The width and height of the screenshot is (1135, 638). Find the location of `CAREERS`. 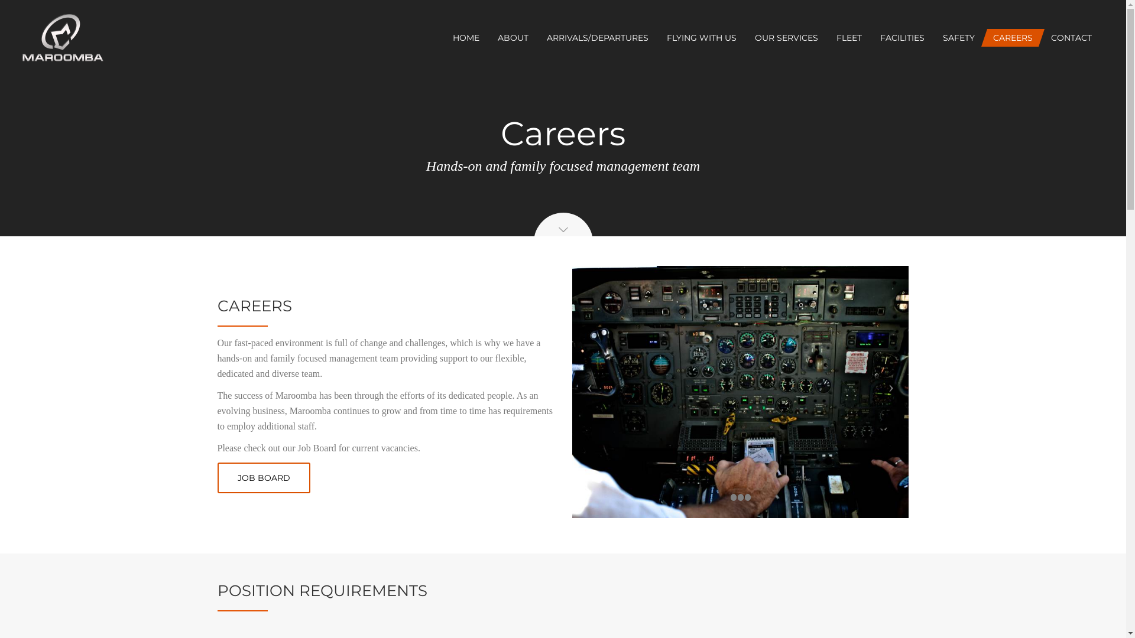

CAREERS is located at coordinates (1013, 38).